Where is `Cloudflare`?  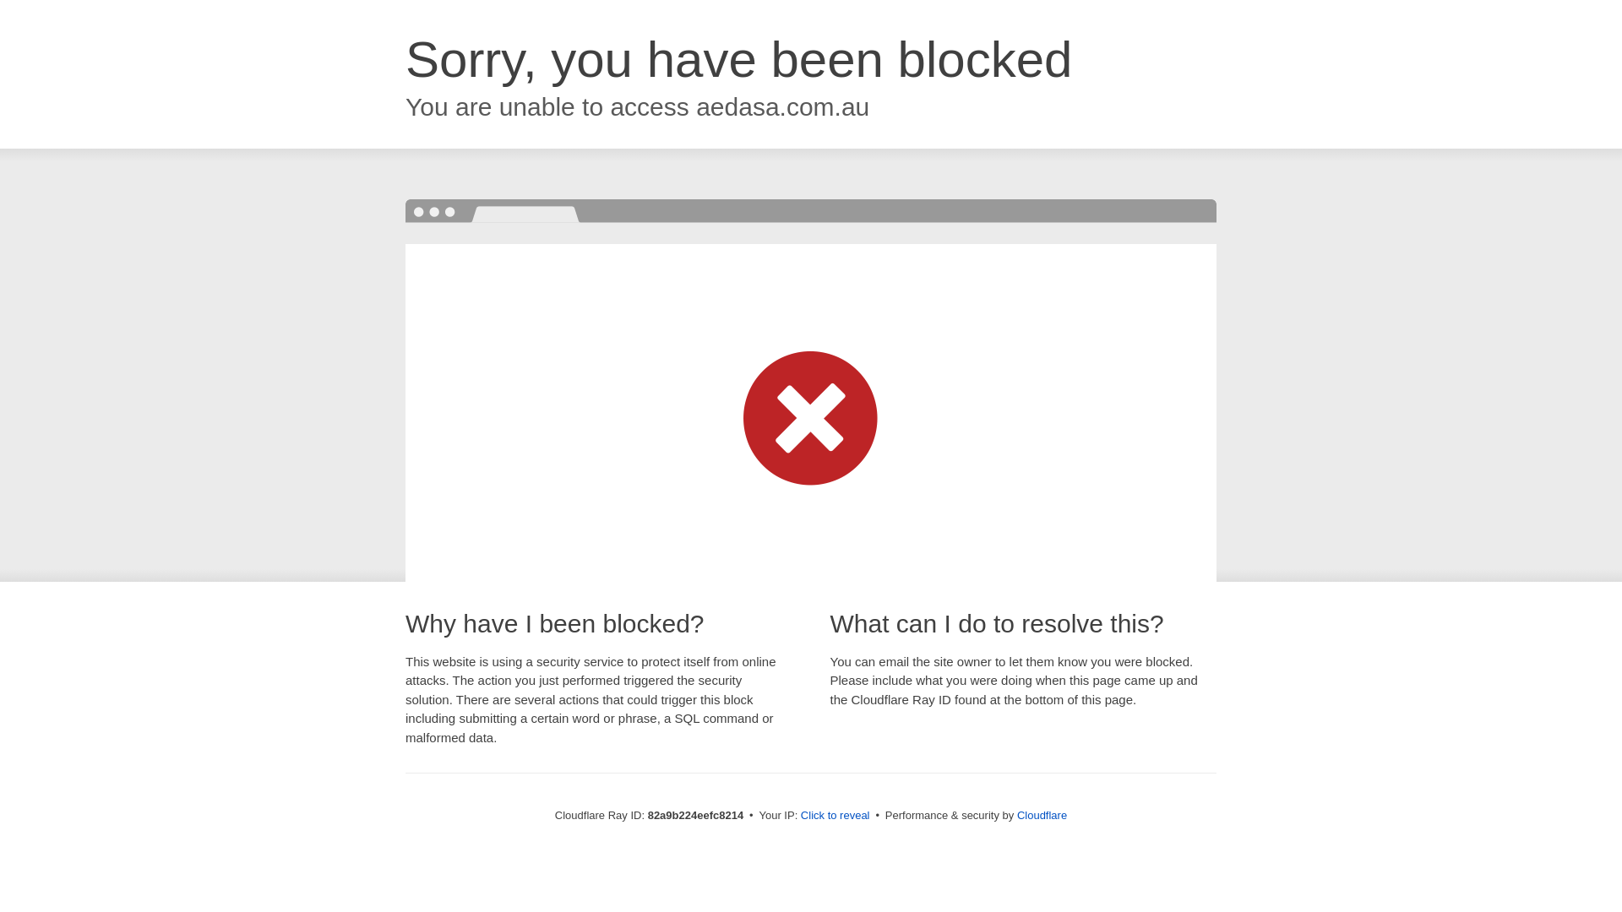 Cloudflare is located at coordinates (1042, 816).